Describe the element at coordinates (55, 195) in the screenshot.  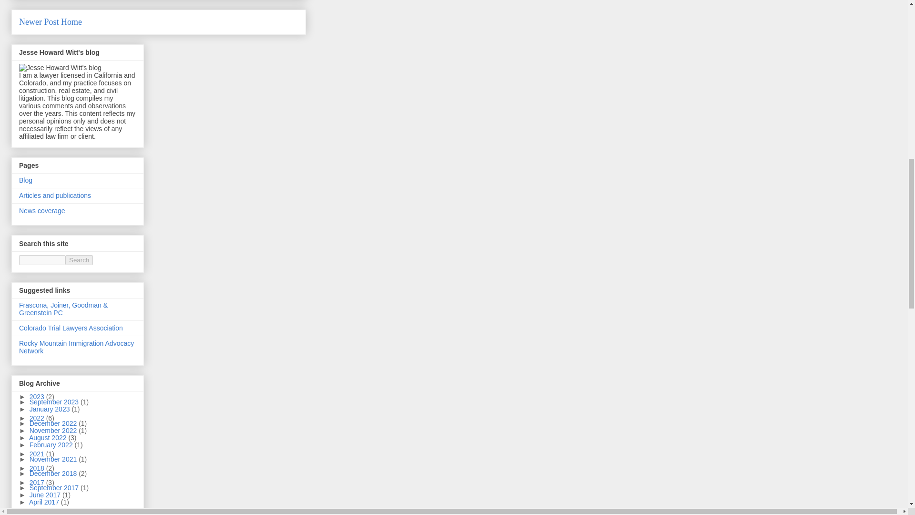
I see `Articles and publications` at that location.